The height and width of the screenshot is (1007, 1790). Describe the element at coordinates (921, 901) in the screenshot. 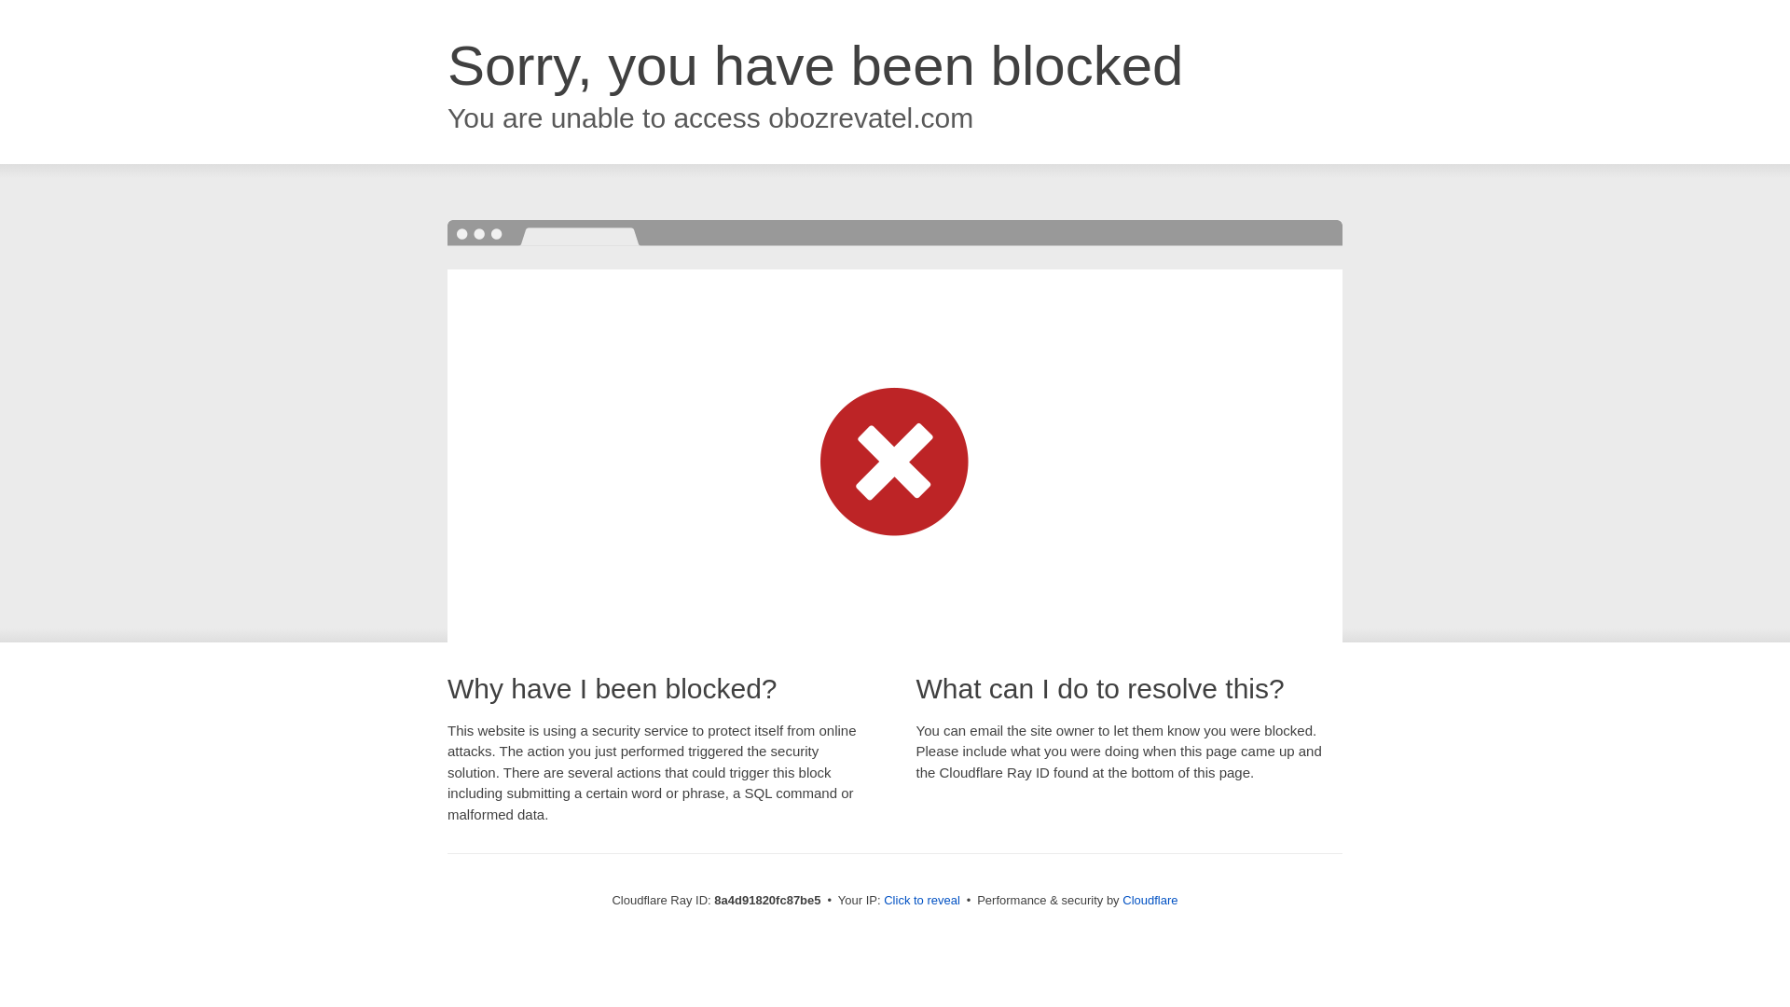

I see `Click to reveal` at that location.